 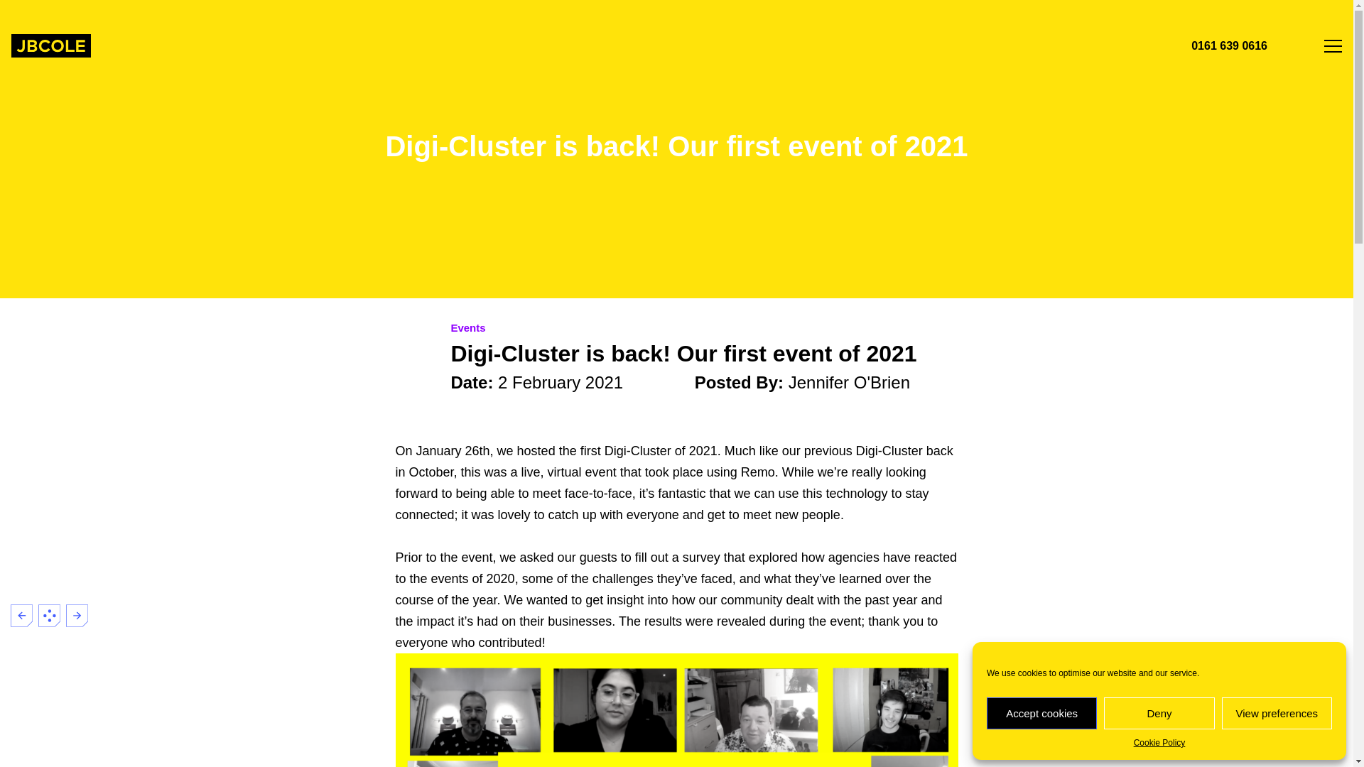 What do you see at coordinates (1159, 743) in the screenshot?
I see `Cookie Policy` at bounding box center [1159, 743].